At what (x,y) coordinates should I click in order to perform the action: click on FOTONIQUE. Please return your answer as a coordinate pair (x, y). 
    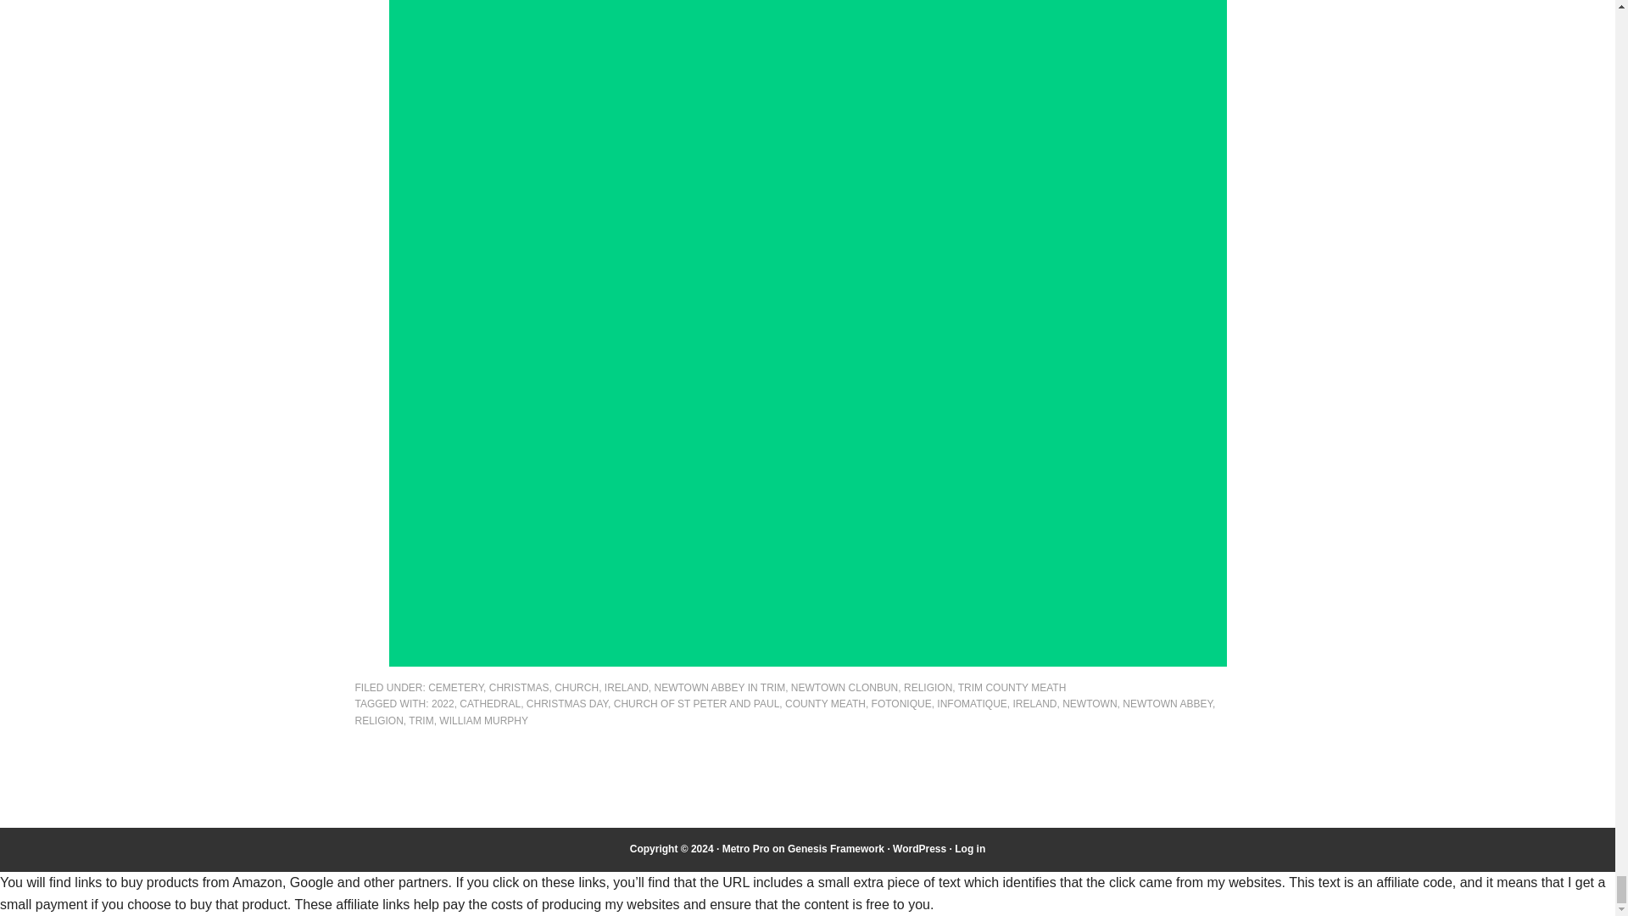
    Looking at the image, I should click on (900, 704).